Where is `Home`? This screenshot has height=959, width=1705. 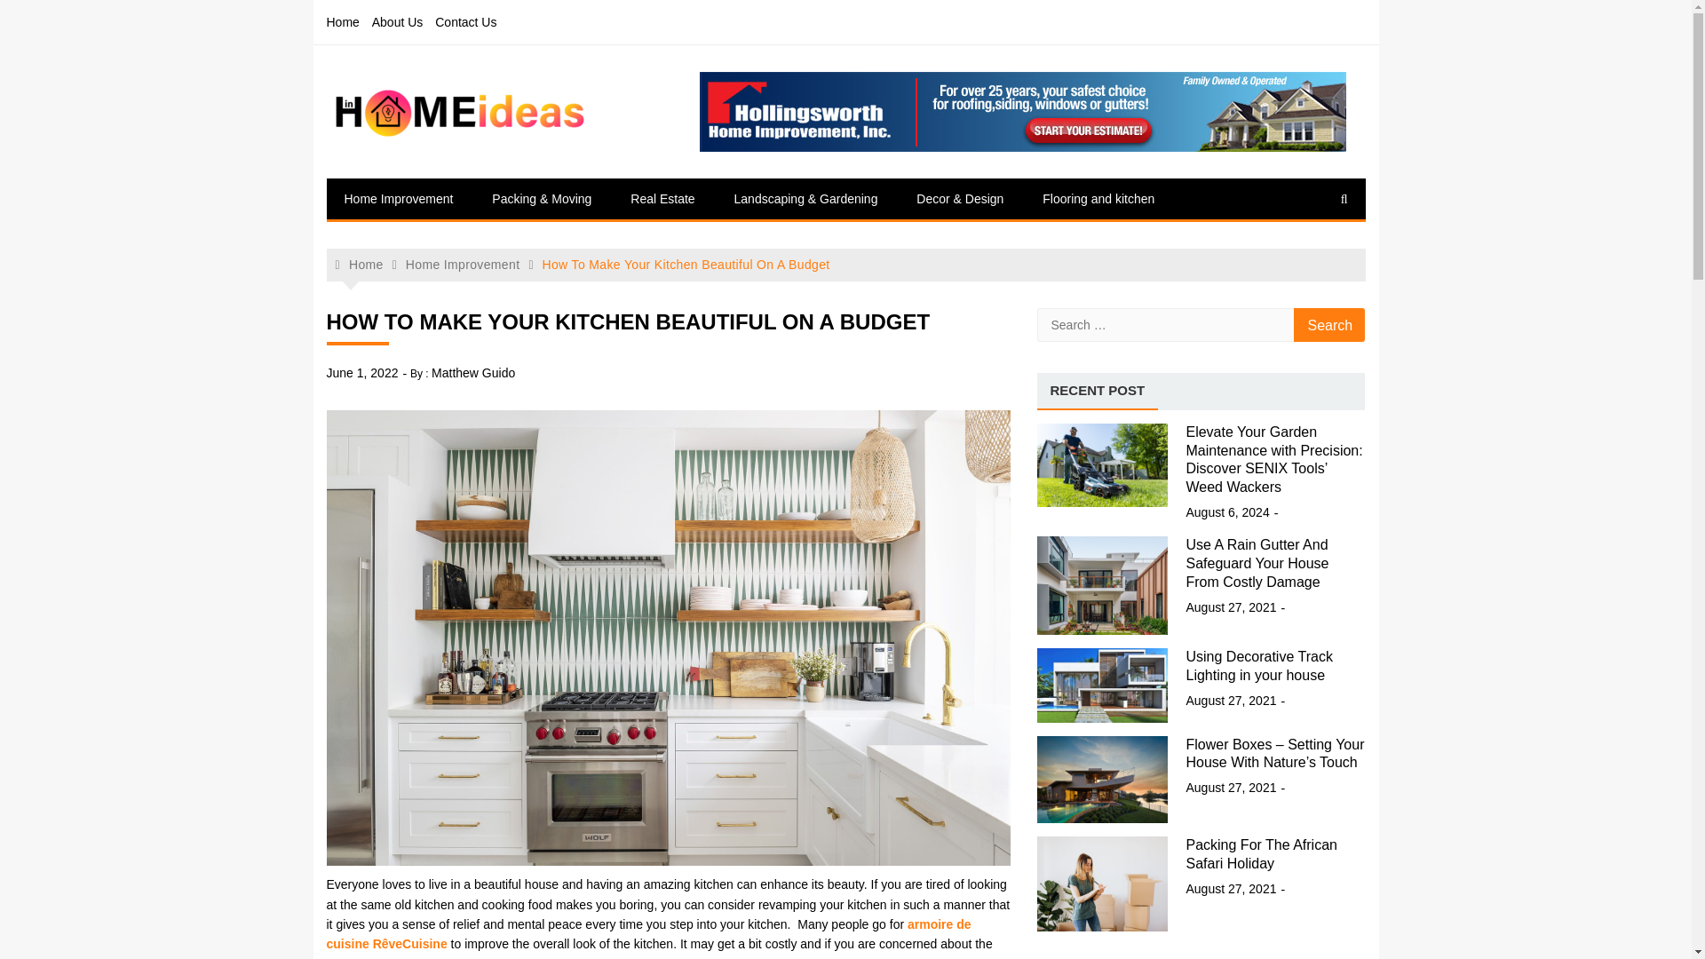 Home is located at coordinates (343, 21).